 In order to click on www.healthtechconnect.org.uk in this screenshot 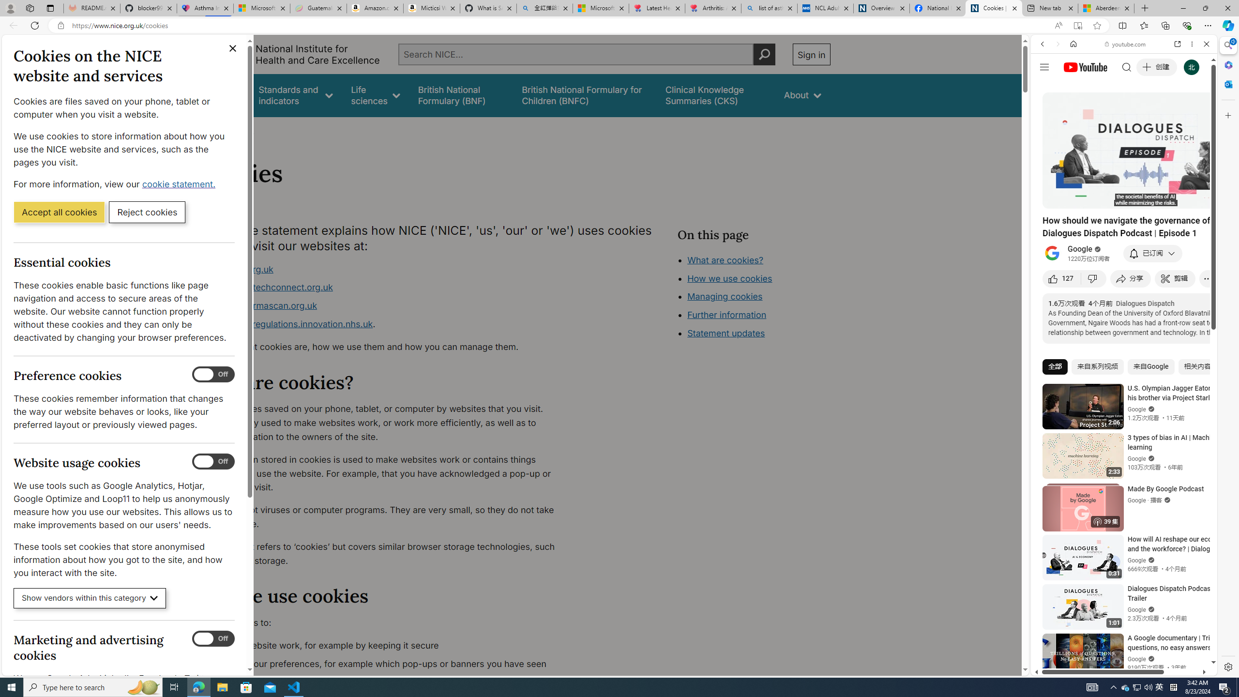, I will do `click(268, 288)`.